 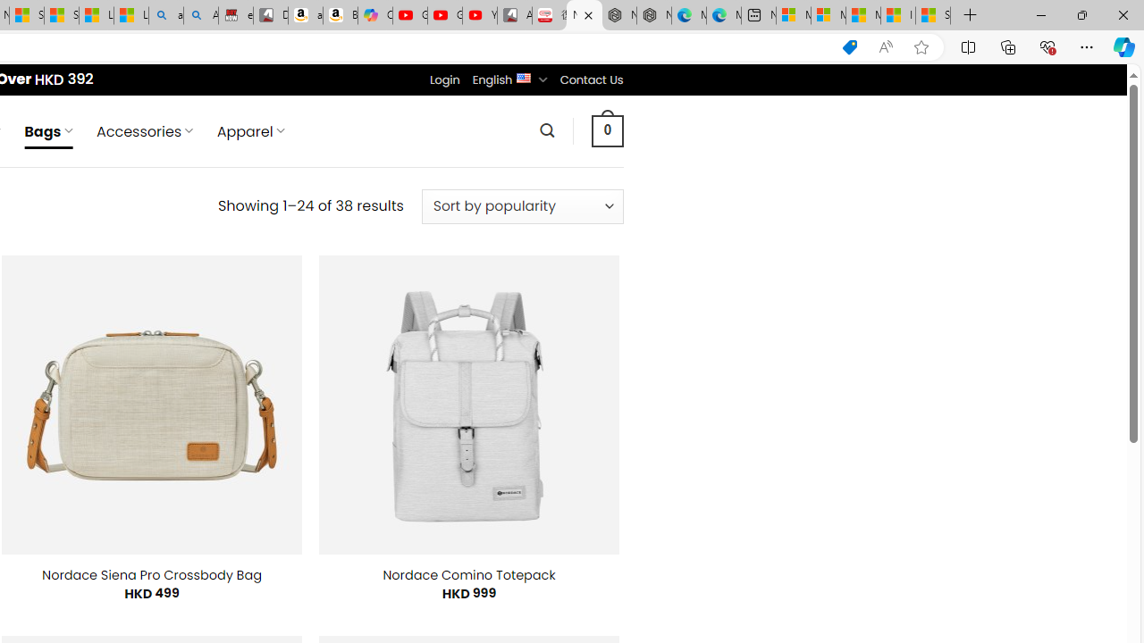 What do you see at coordinates (607, 130) in the screenshot?
I see `  0  ` at bounding box center [607, 130].